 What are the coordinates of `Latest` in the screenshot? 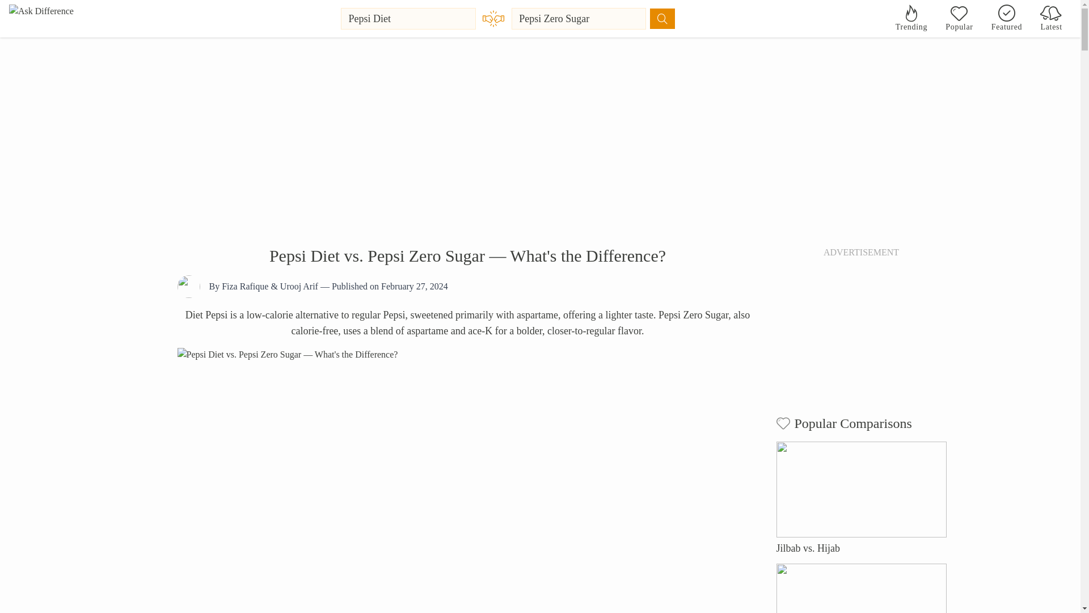 It's located at (1052, 18).